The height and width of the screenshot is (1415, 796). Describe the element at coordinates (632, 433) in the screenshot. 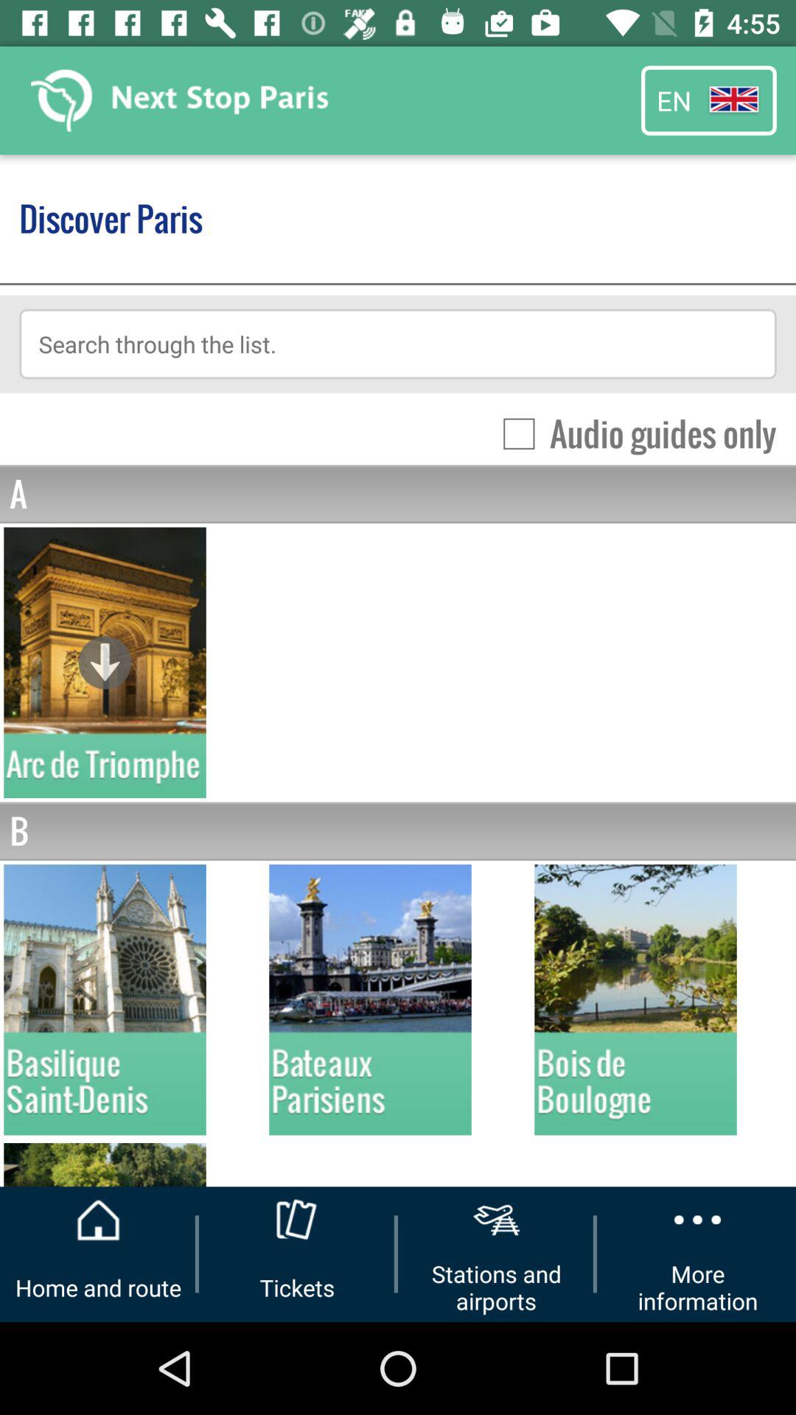

I see `click icon above a` at that location.